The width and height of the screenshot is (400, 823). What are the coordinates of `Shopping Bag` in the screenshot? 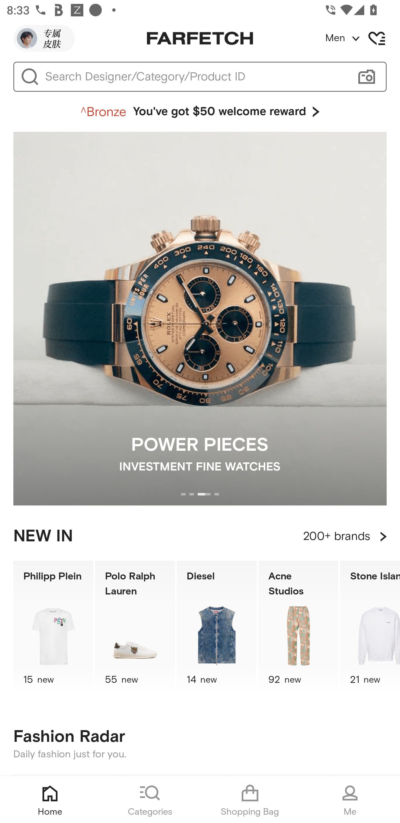 It's located at (250, 800).